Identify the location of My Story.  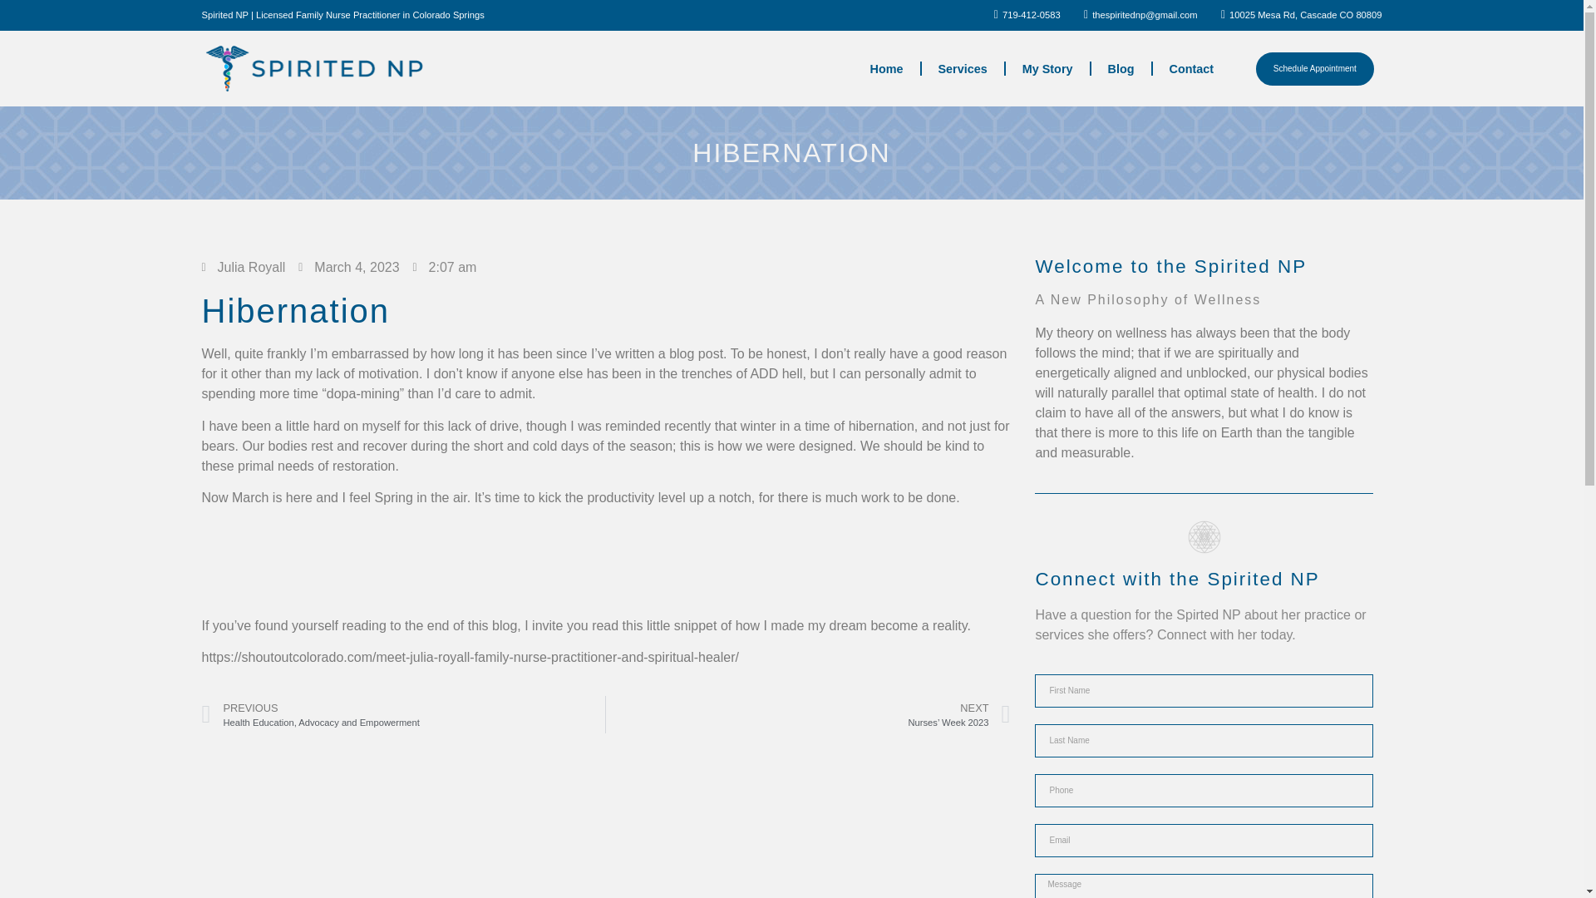
(1191, 68).